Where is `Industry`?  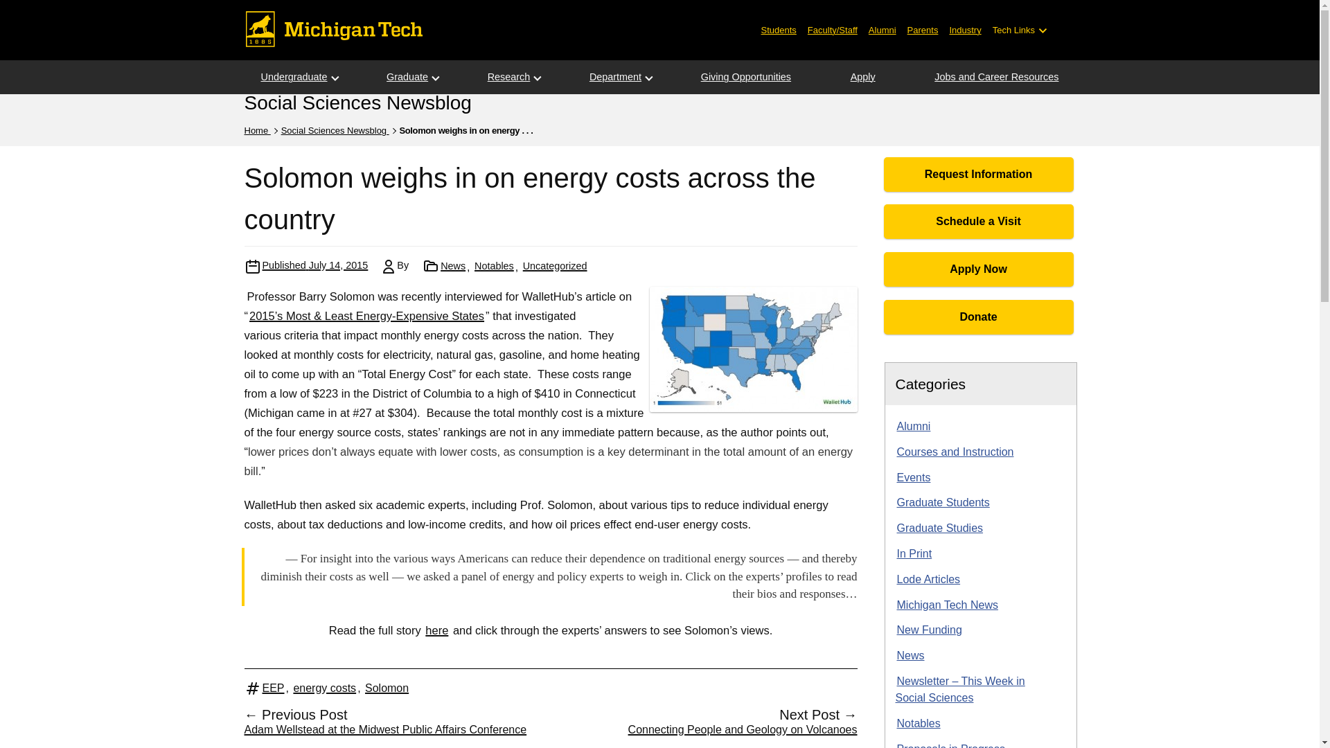
Industry is located at coordinates (964, 29).